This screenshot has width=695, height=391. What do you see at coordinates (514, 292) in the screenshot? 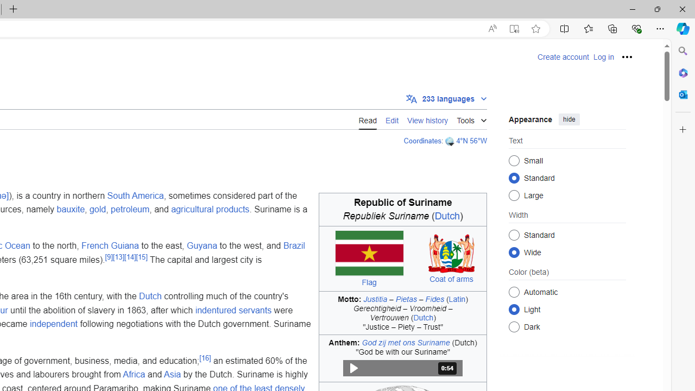
I see `Automatic` at bounding box center [514, 292].